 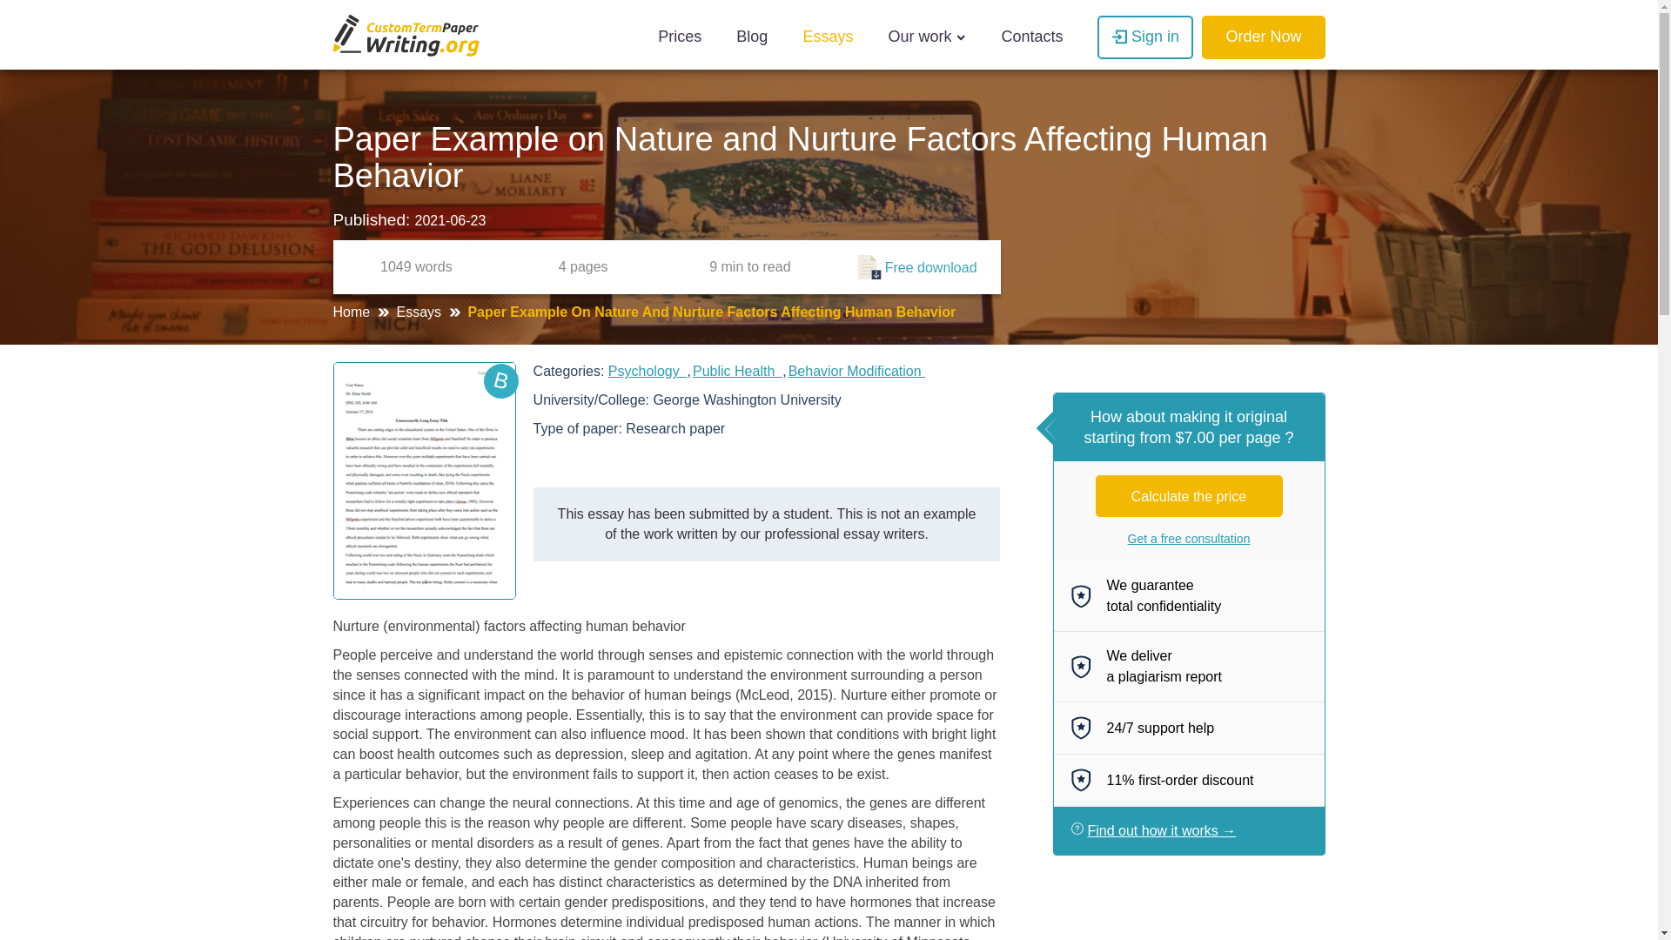 What do you see at coordinates (1189, 496) in the screenshot?
I see `Calculate the price` at bounding box center [1189, 496].